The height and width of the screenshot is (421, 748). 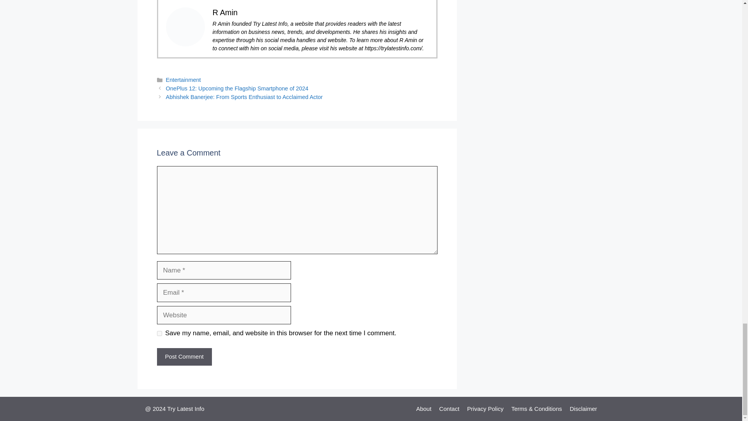 I want to click on Post Comment, so click(x=184, y=357).